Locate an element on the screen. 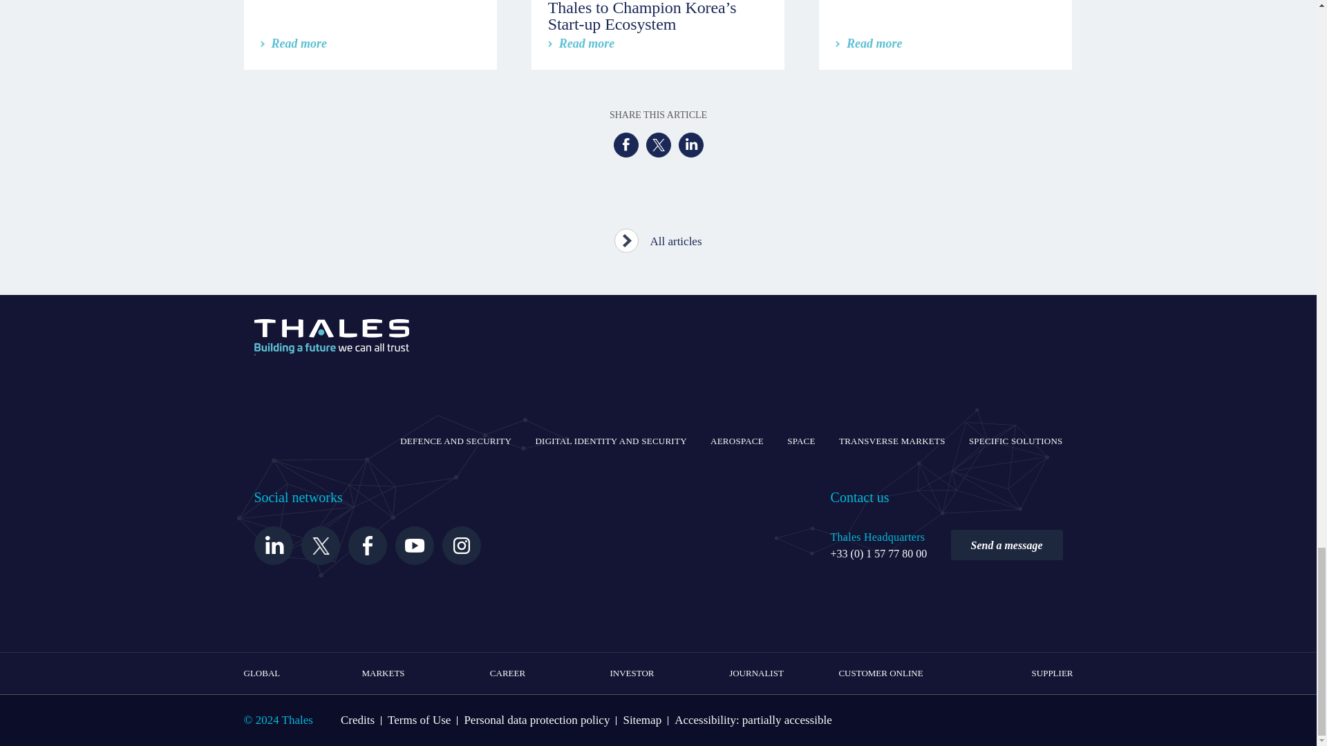  DIGITAL IDENTITY AND SECURITY is located at coordinates (610, 441).